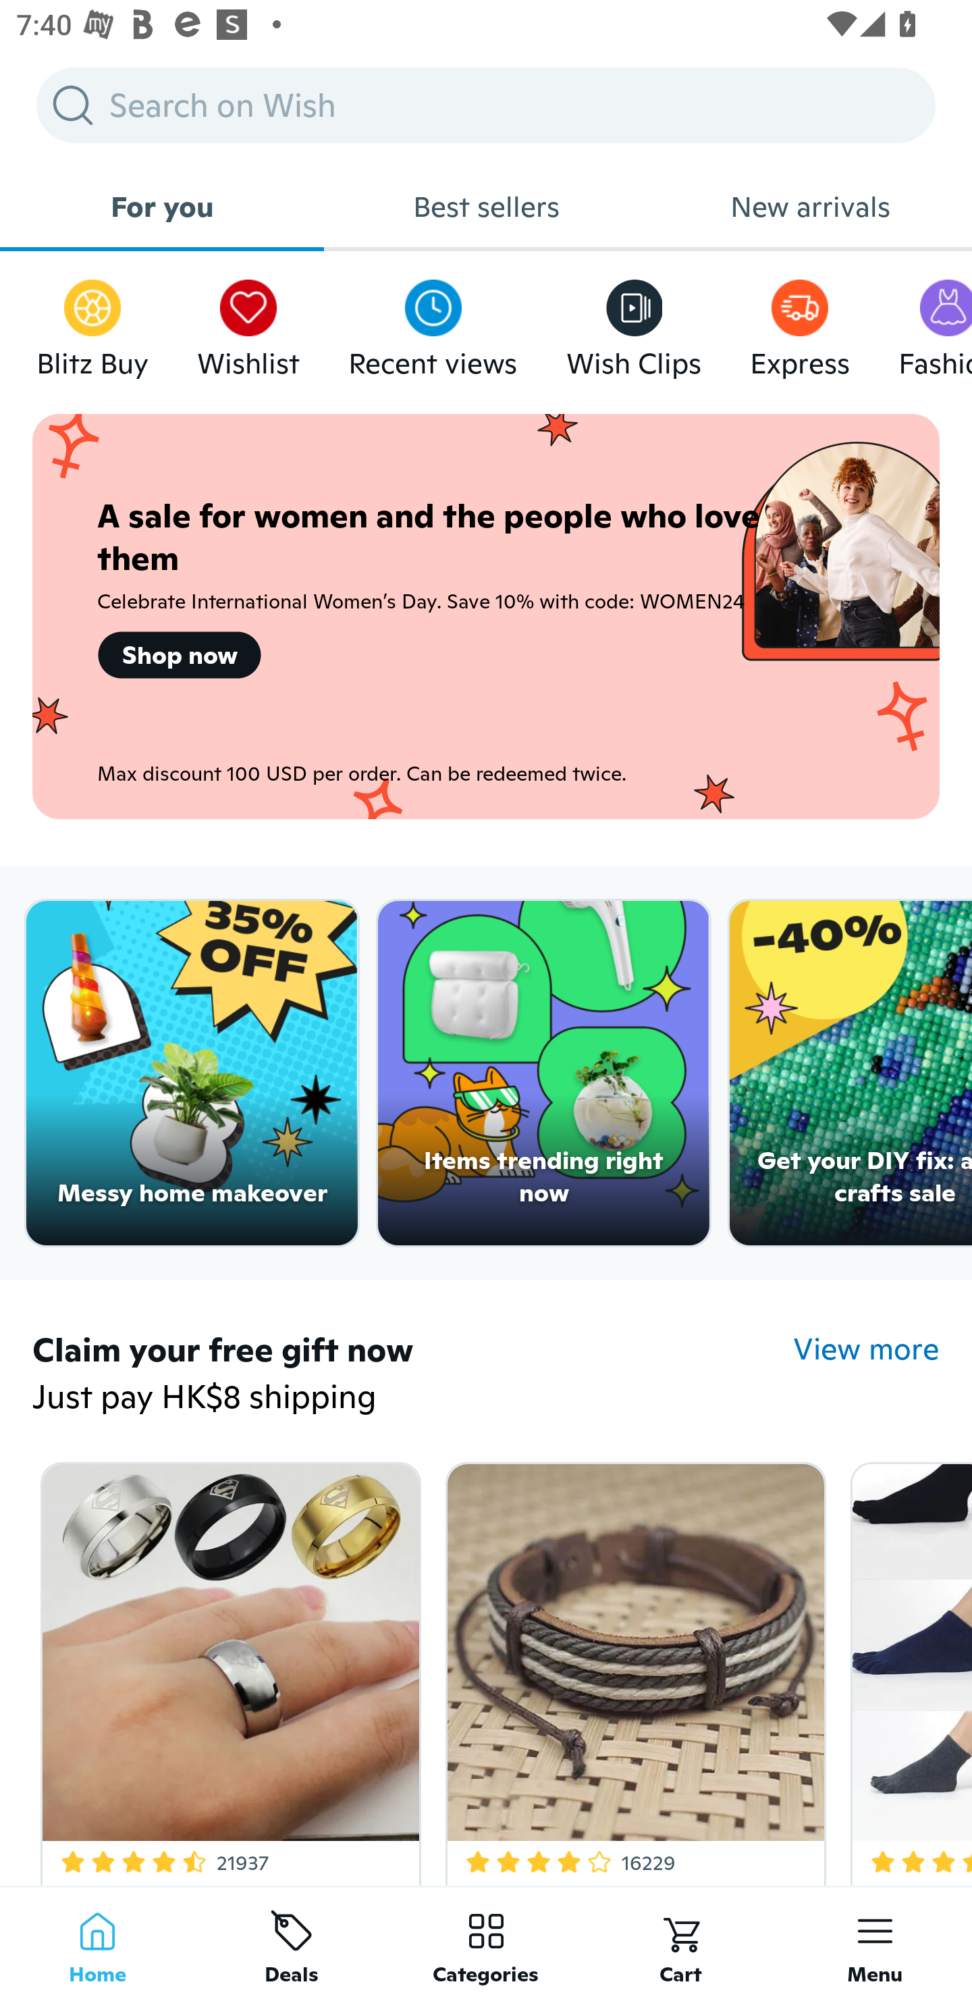  I want to click on Items trending right now, so click(544, 1073).